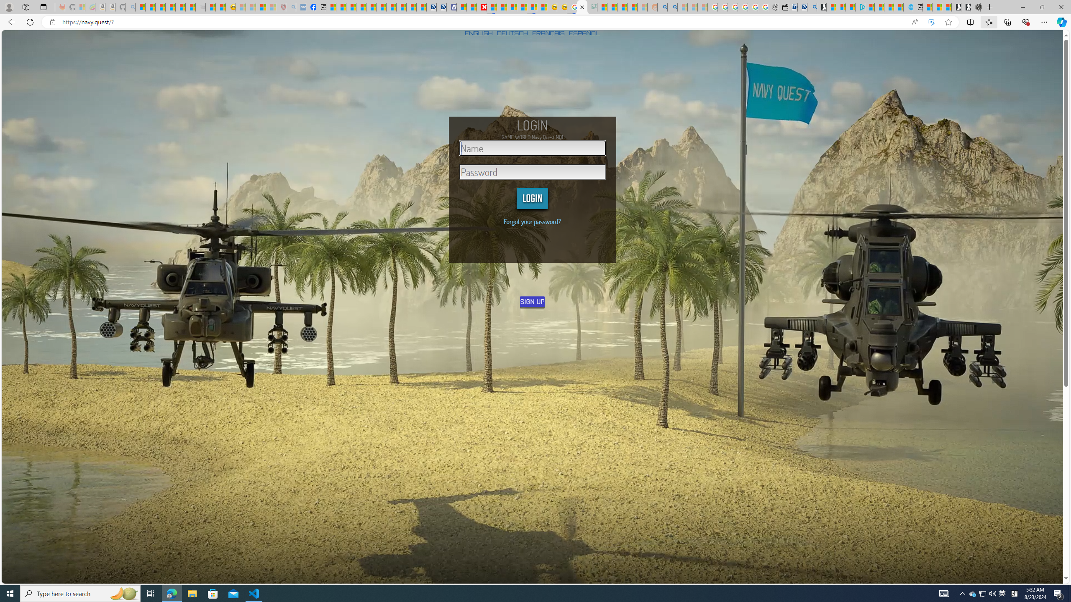 This screenshot has width=1071, height=602. What do you see at coordinates (479, 33) in the screenshot?
I see `ENGLISH` at bounding box center [479, 33].